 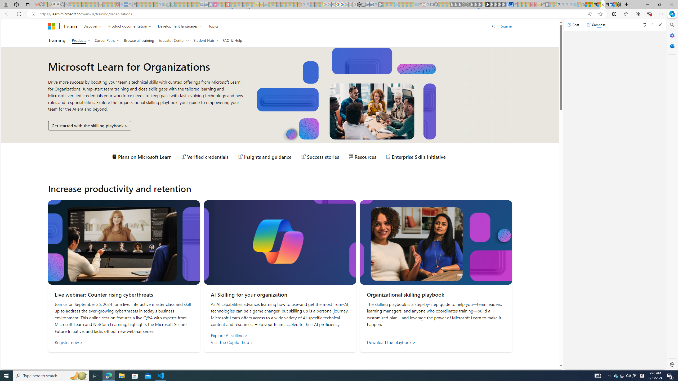 I want to click on Browse all training, so click(x=139, y=40).